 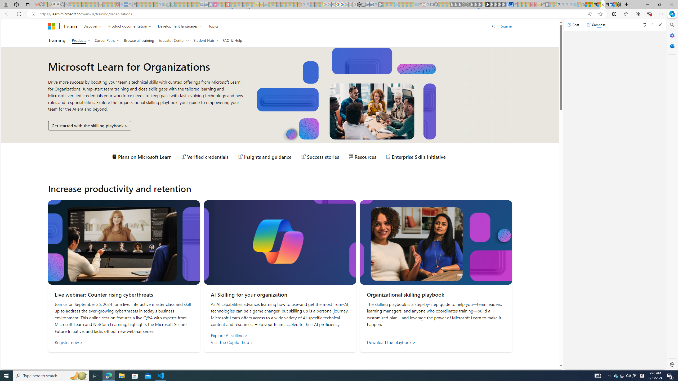 I want to click on Browse all training, so click(x=139, y=40).